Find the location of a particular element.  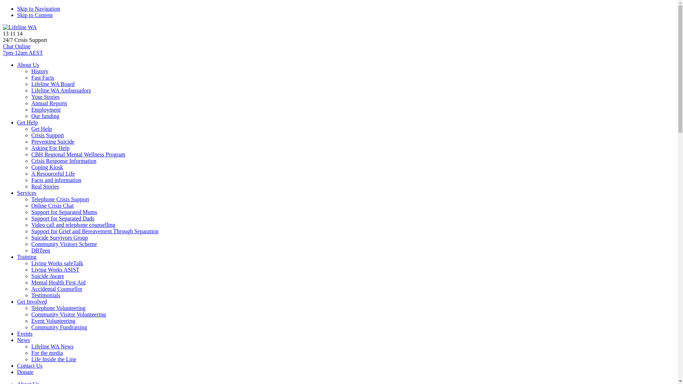

Mental Health First Aid is located at coordinates (58, 282).